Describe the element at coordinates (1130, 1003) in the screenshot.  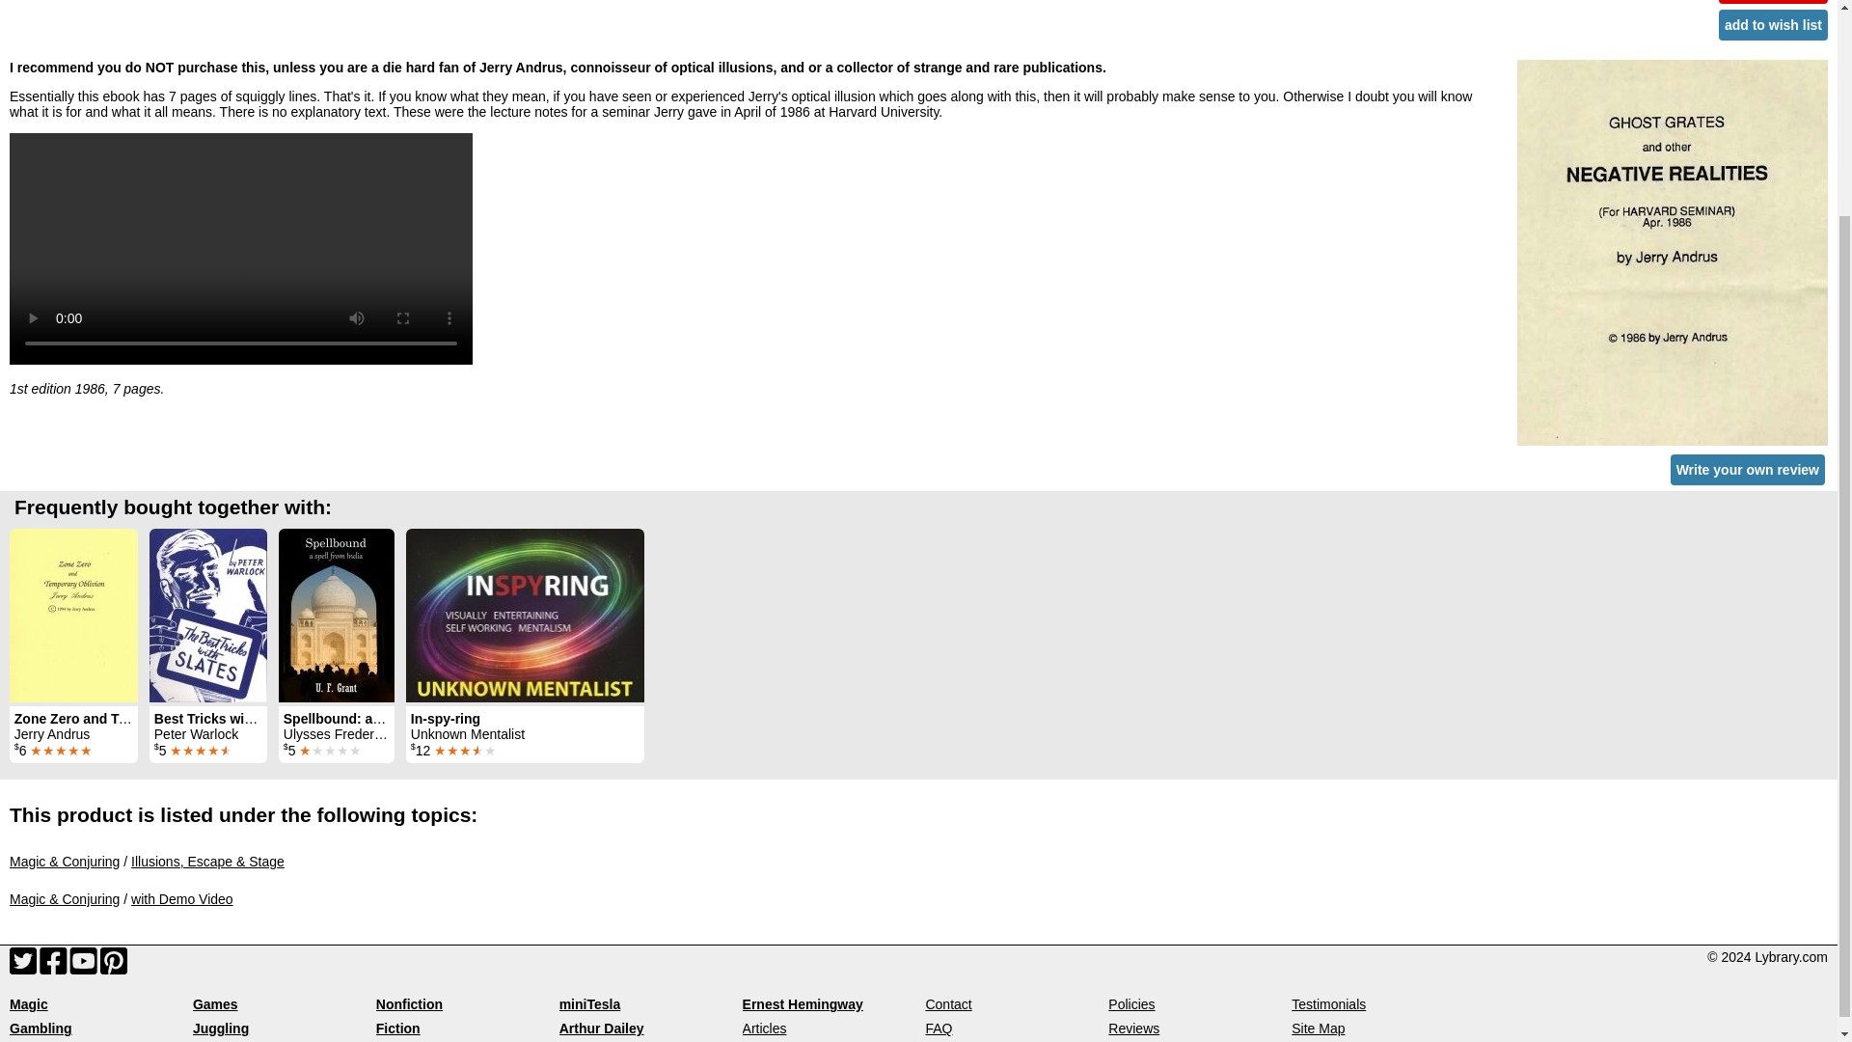
I see `Policies` at that location.